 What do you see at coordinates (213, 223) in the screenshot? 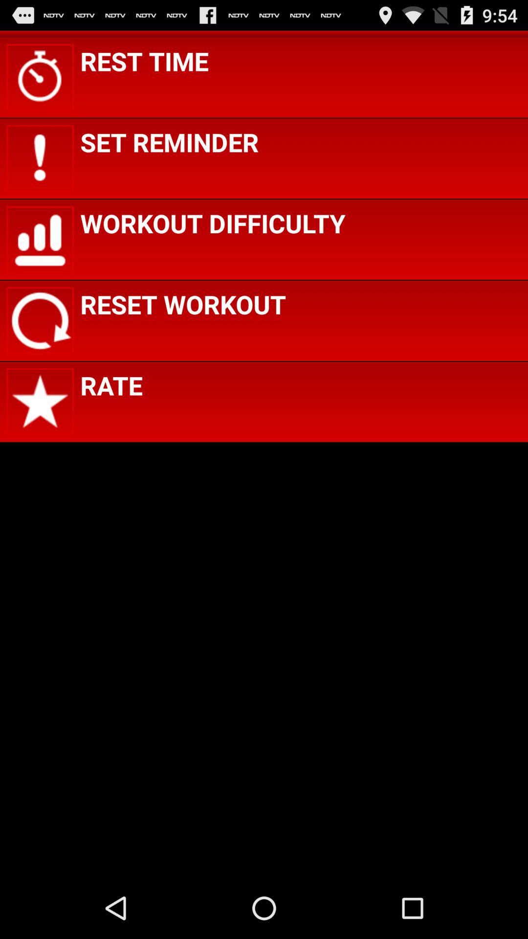
I see `click the workout difficulty` at bounding box center [213, 223].